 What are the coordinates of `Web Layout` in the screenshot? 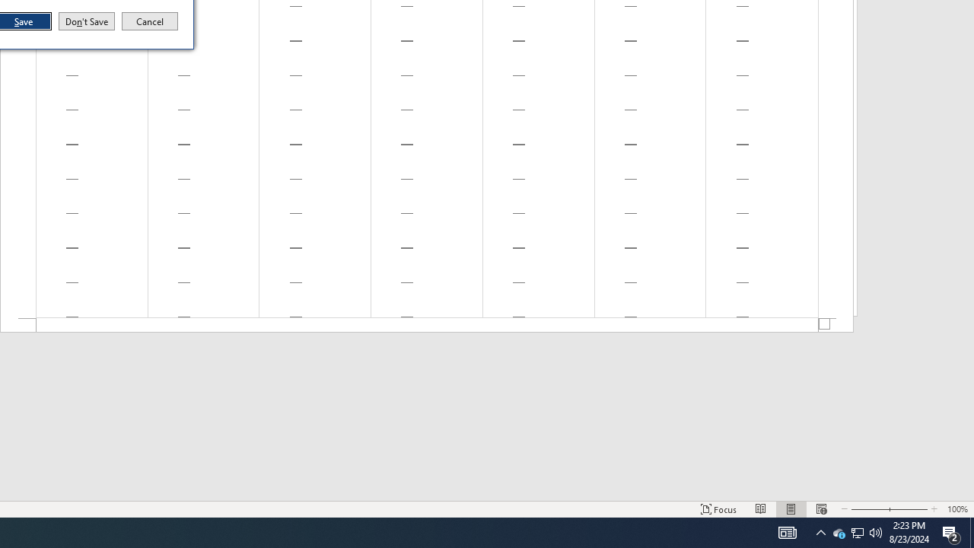 It's located at (791, 508).